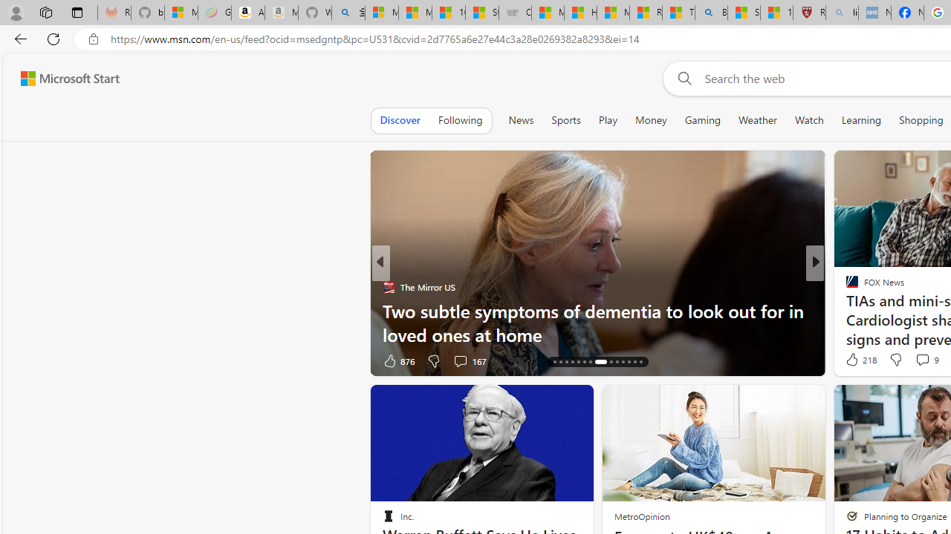 The height and width of the screenshot is (534, 951). What do you see at coordinates (922, 360) in the screenshot?
I see `View comments 9 Comment` at bounding box center [922, 360].